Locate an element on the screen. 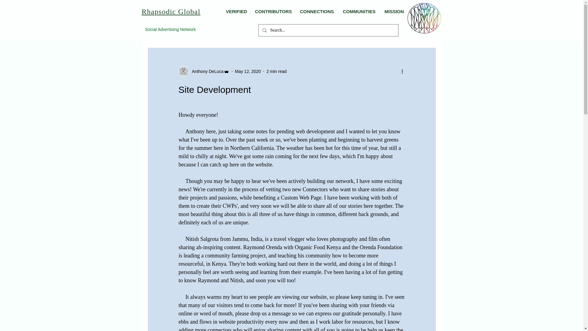  2 min read is located at coordinates (276, 71).